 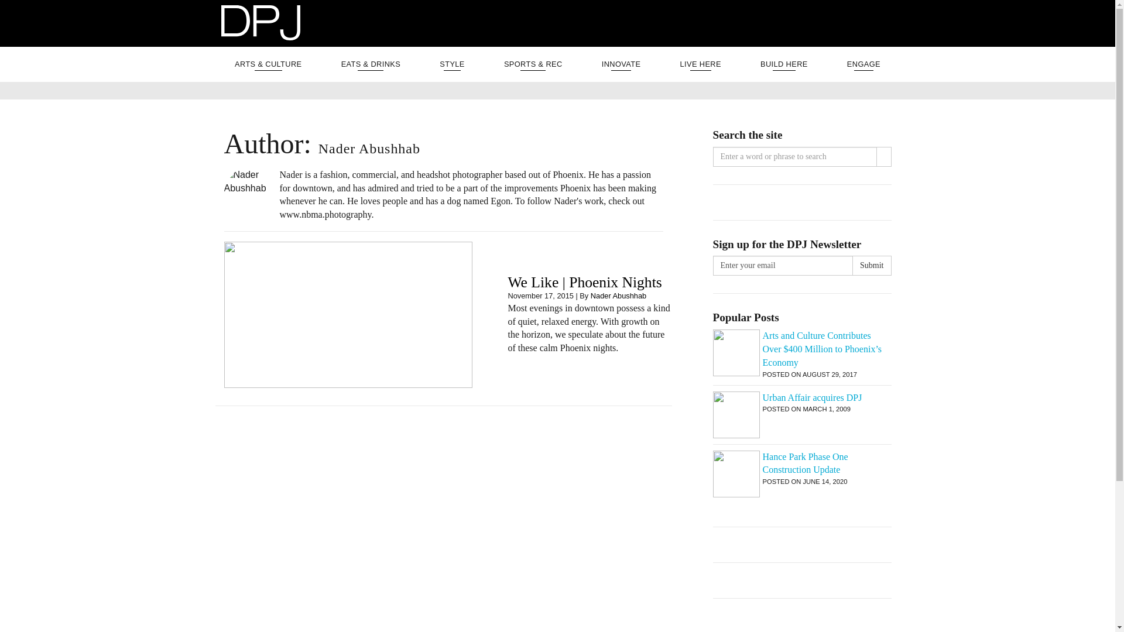 I want to click on INNOVATE, so click(x=621, y=64).